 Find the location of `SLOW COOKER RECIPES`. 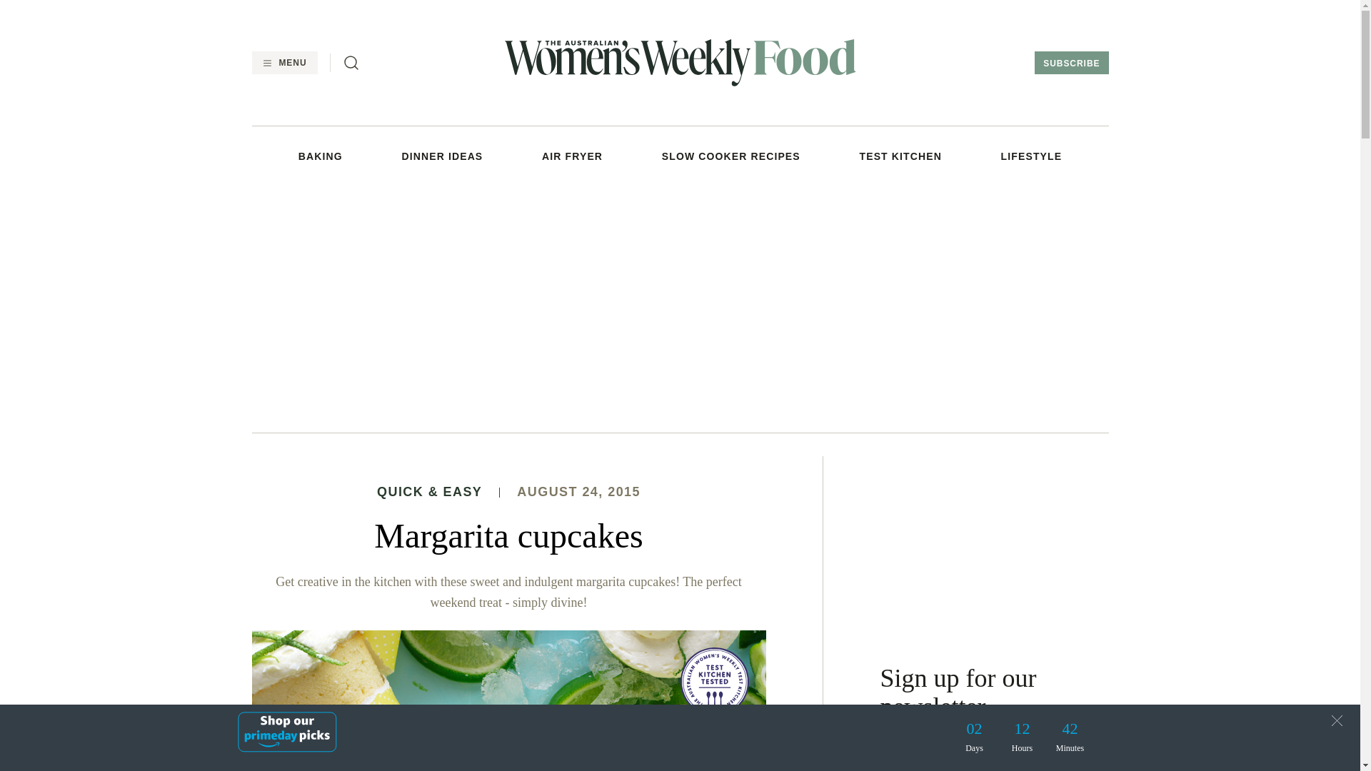

SLOW COOKER RECIPES is located at coordinates (731, 156).